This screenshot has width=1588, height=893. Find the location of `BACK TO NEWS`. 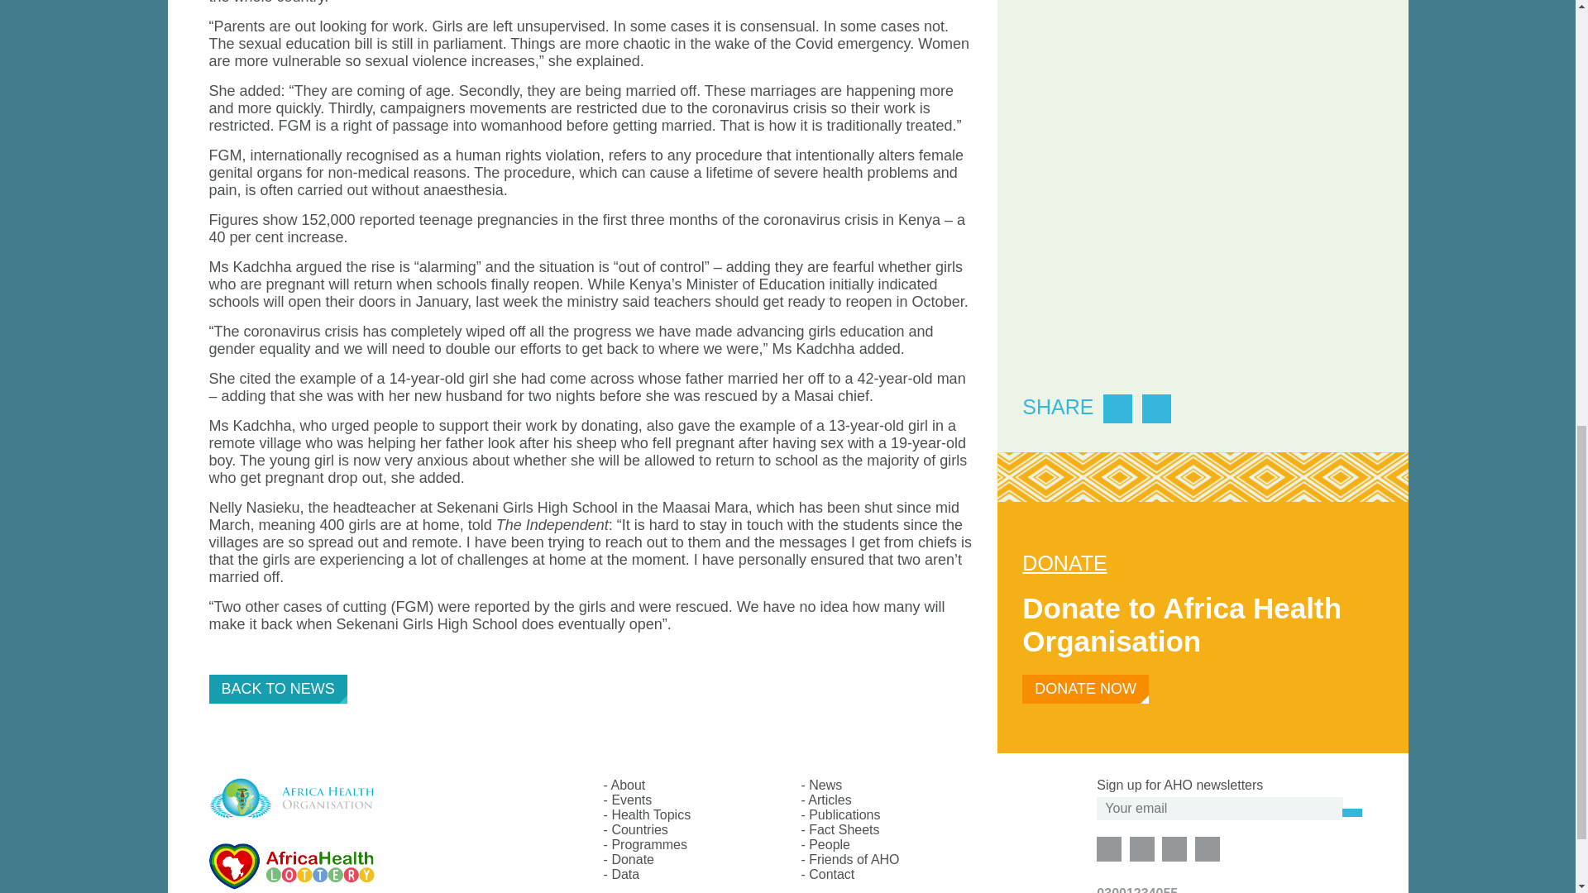

BACK TO NEWS is located at coordinates (276, 690).